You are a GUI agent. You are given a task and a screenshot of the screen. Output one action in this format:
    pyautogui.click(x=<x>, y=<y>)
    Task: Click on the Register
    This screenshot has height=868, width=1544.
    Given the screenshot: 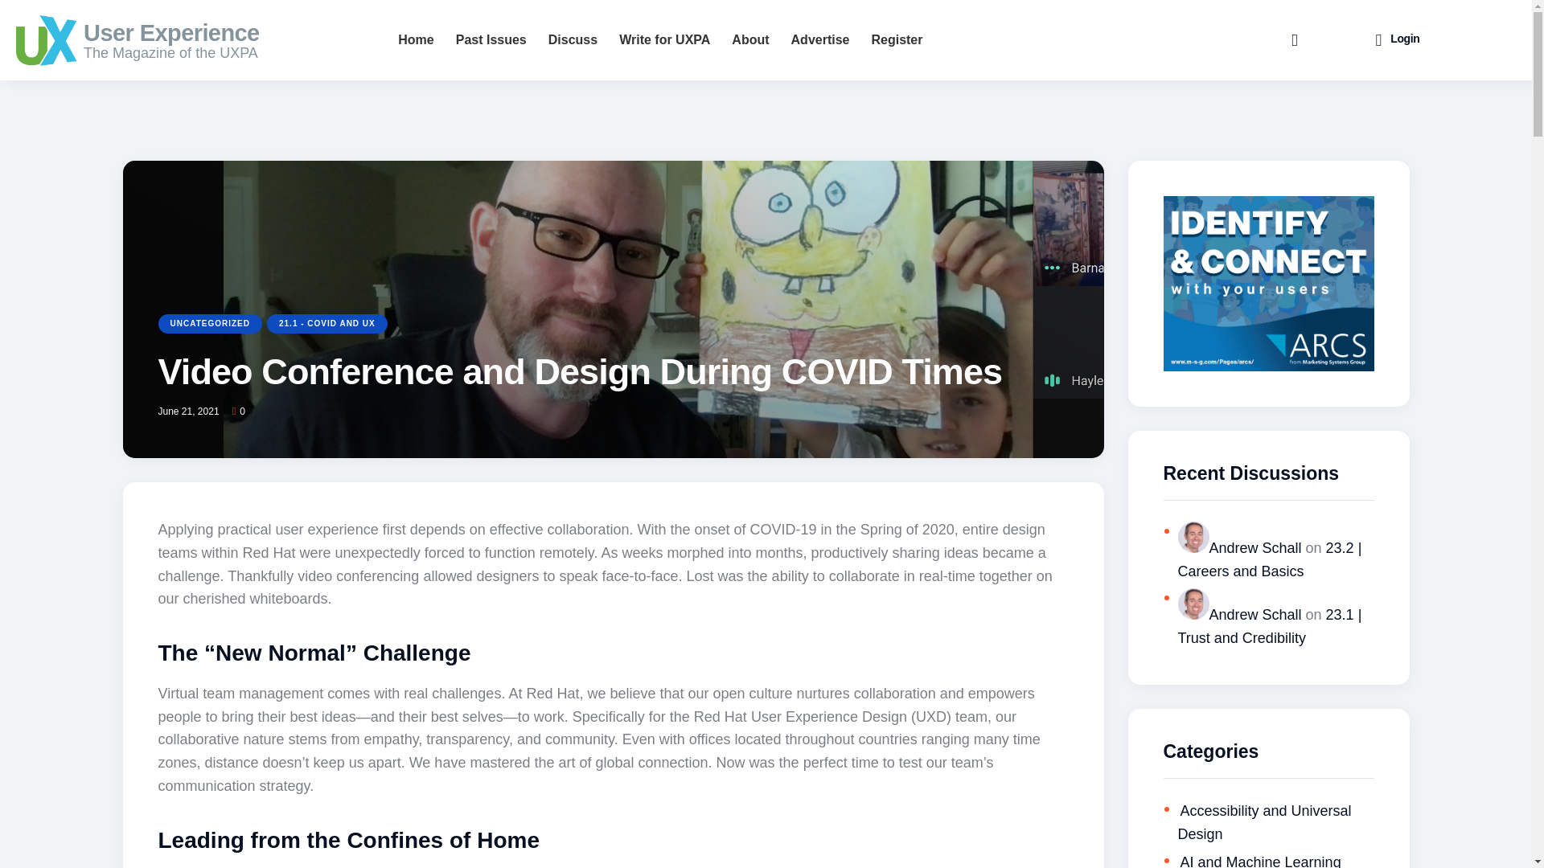 What is the action you would take?
    pyautogui.click(x=896, y=40)
    